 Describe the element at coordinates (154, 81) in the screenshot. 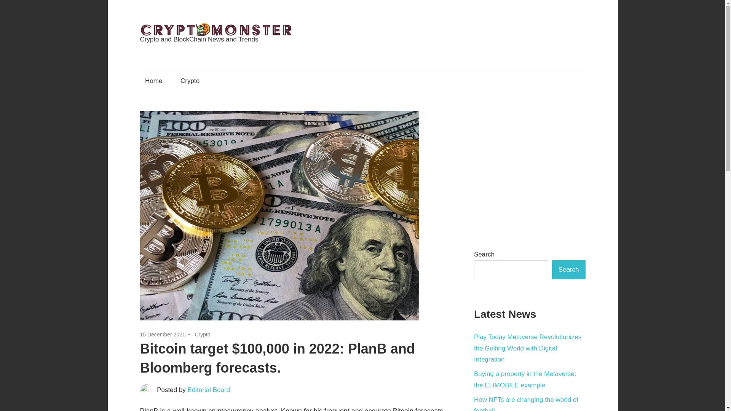

I see `Home` at that location.